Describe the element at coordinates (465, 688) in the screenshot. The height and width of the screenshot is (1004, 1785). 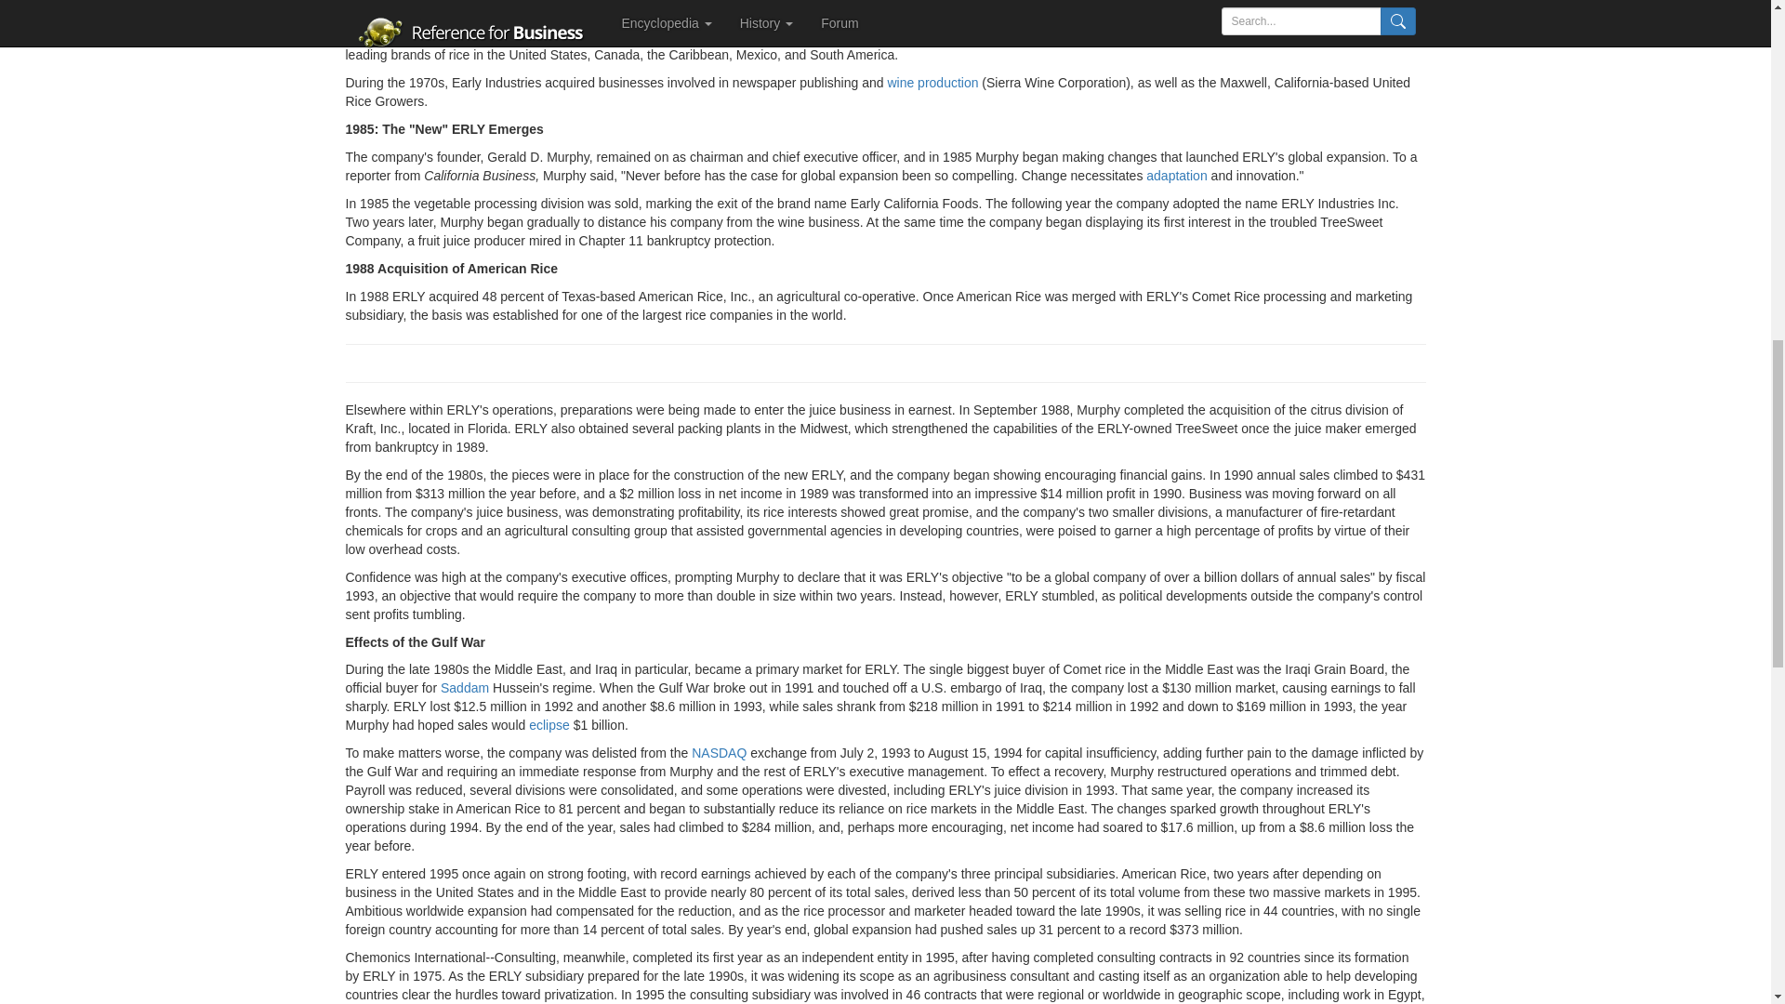
I see `View 'saddam' definition from Wikipedia` at that location.